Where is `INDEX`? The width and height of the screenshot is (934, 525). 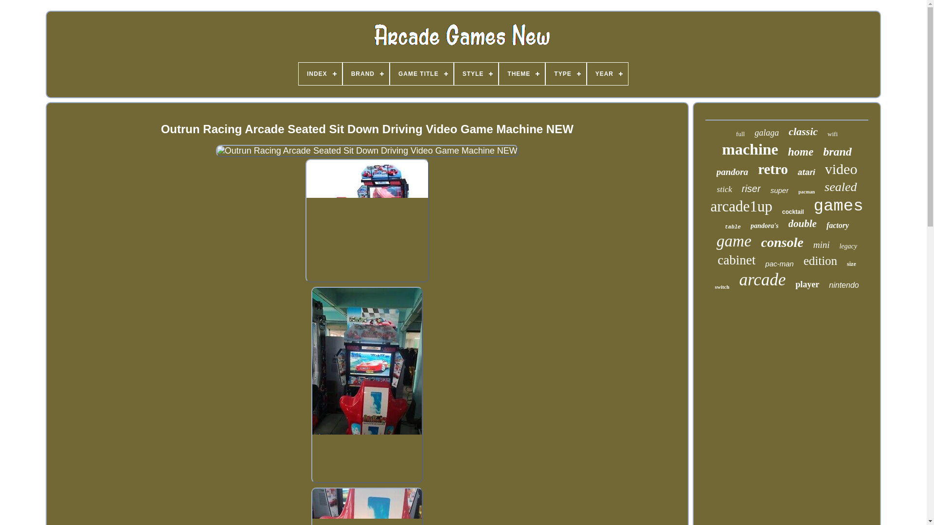 INDEX is located at coordinates (320, 73).